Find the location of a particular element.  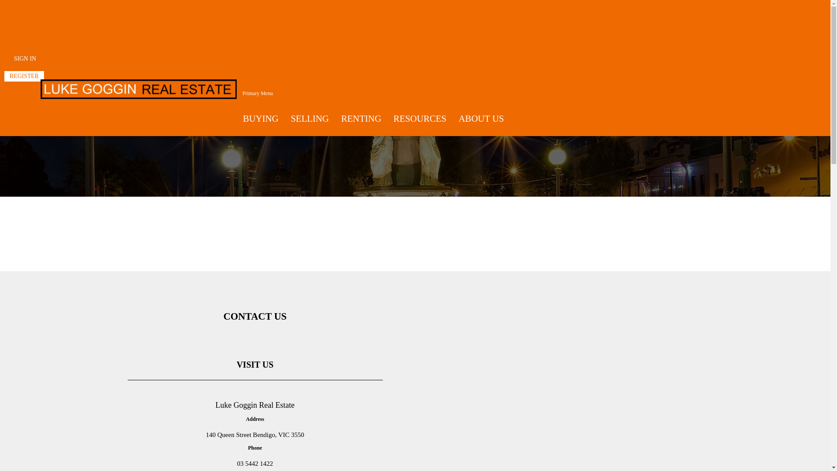

ABOUT US is located at coordinates (481, 119).